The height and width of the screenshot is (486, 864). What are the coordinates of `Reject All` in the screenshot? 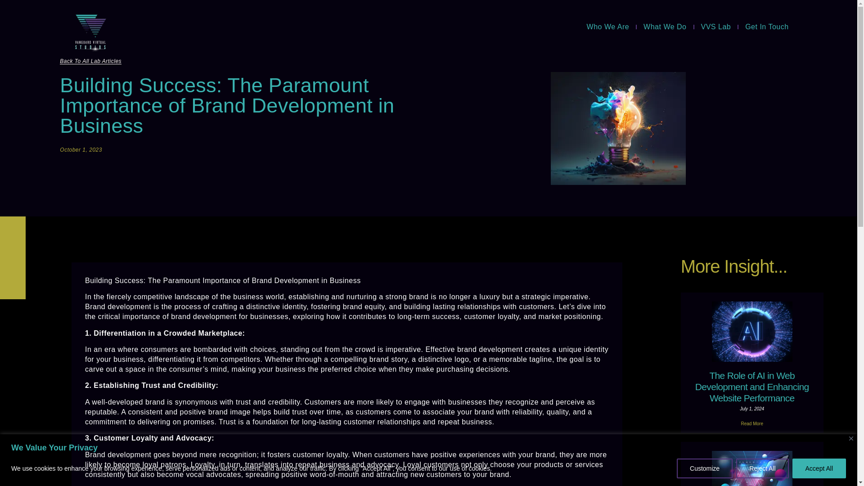 It's located at (762, 462).